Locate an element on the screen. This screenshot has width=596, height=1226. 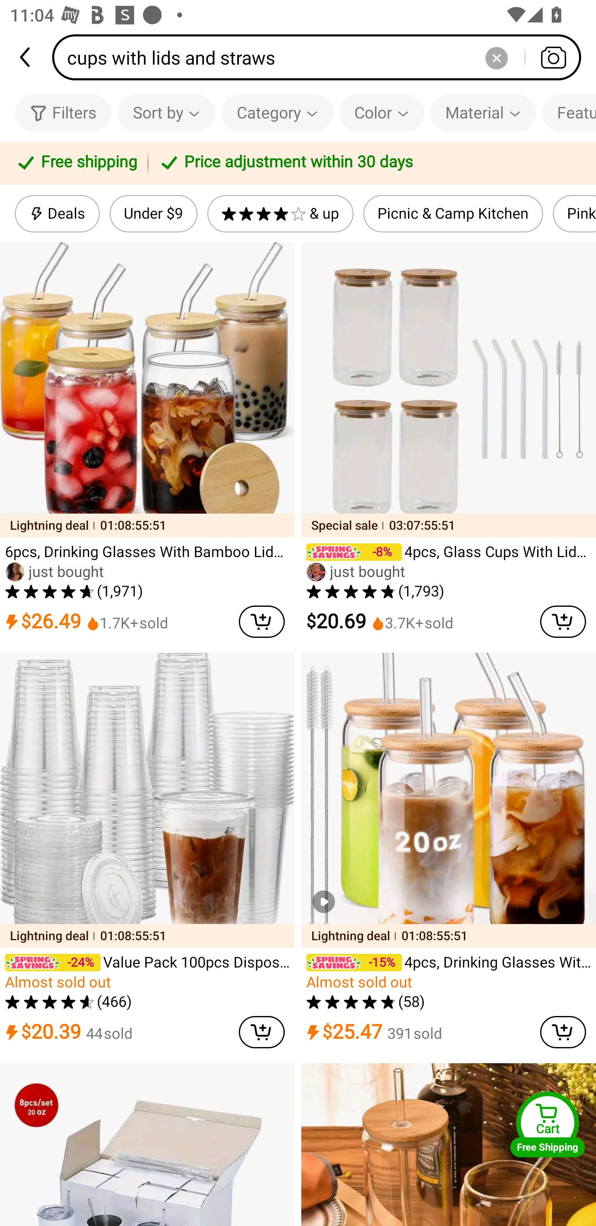
Sort by is located at coordinates (166, 113).